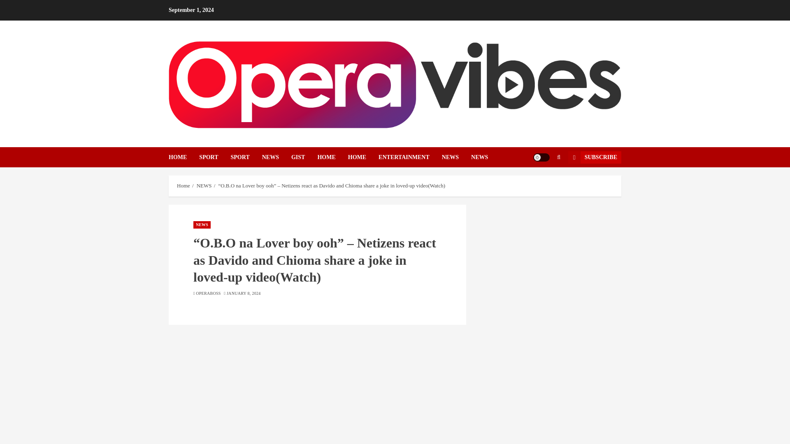  I want to click on Search, so click(542, 182).